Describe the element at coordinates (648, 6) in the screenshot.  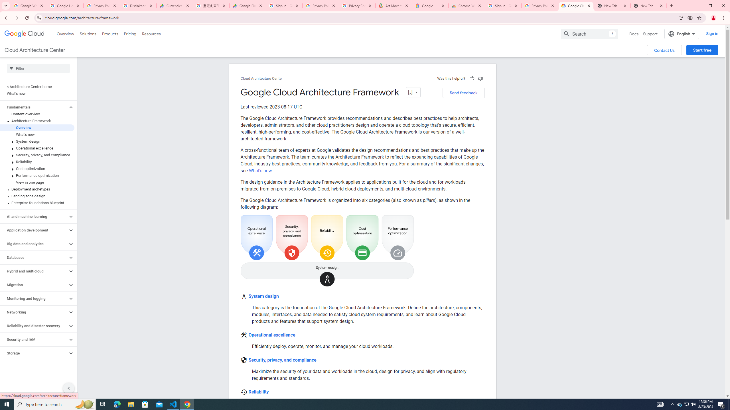
I see `New Tab` at that location.